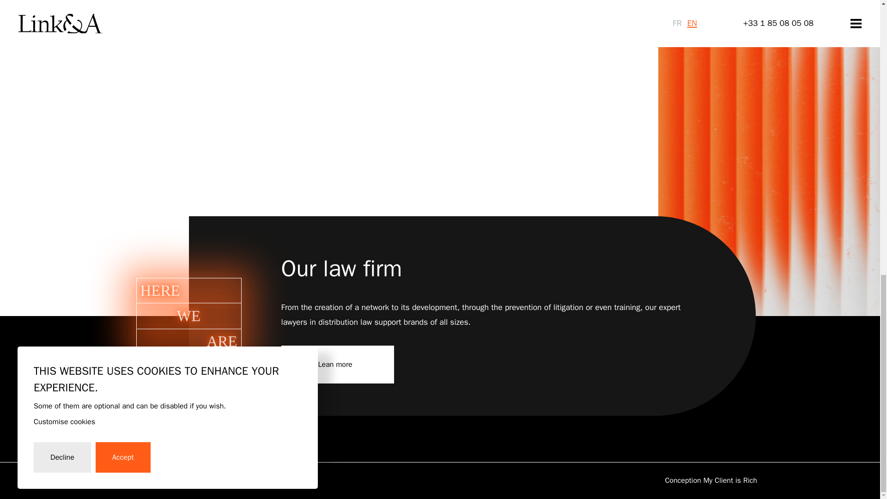 The image size is (887, 499). What do you see at coordinates (730, 481) in the screenshot?
I see `My Client is Rich` at bounding box center [730, 481].